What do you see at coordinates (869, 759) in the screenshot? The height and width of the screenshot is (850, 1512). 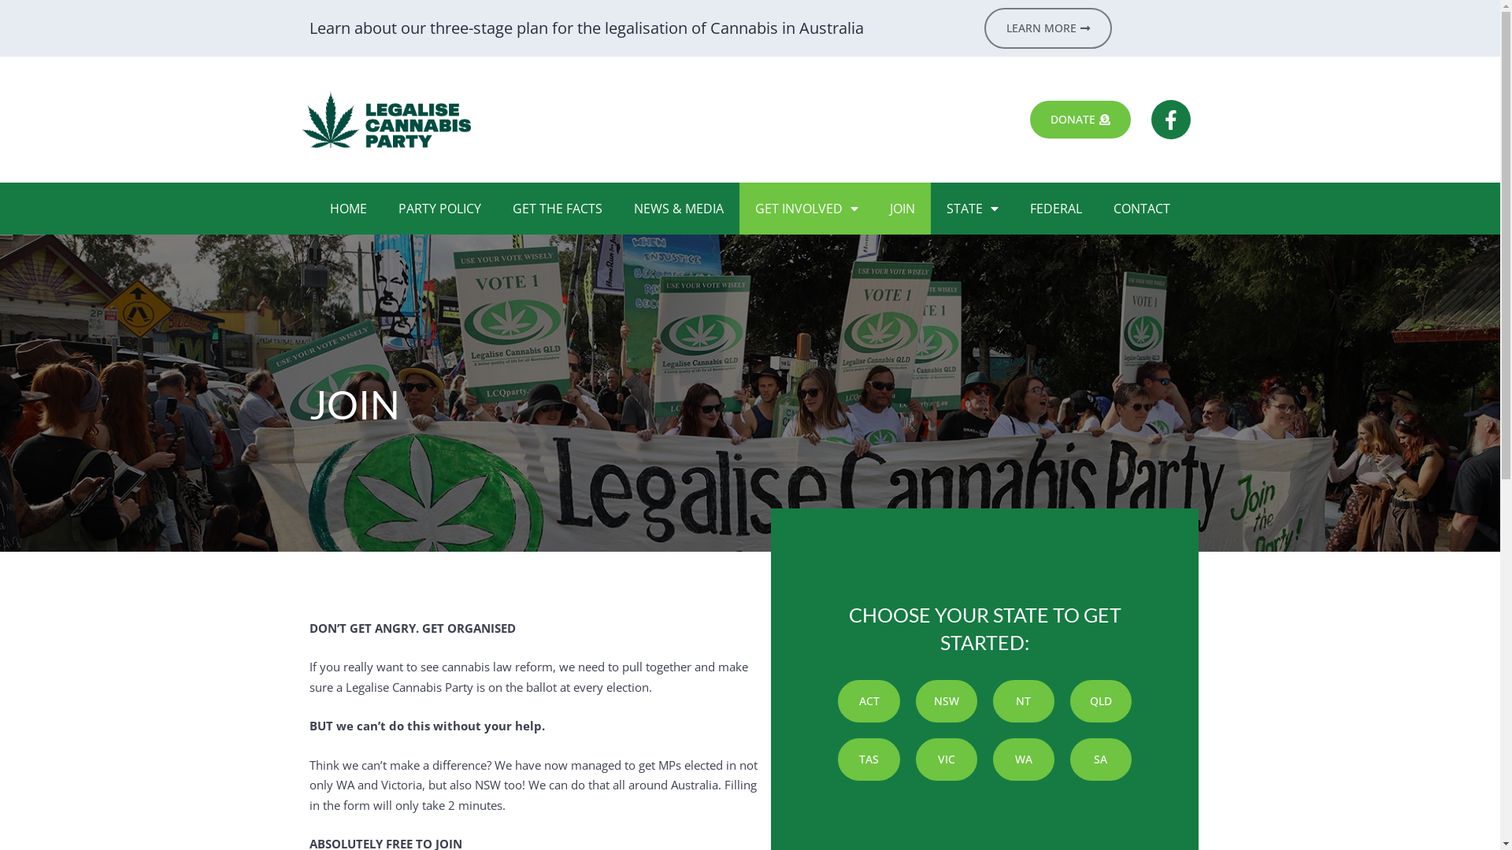 I see `TAS` at bounding box center [869, 759].